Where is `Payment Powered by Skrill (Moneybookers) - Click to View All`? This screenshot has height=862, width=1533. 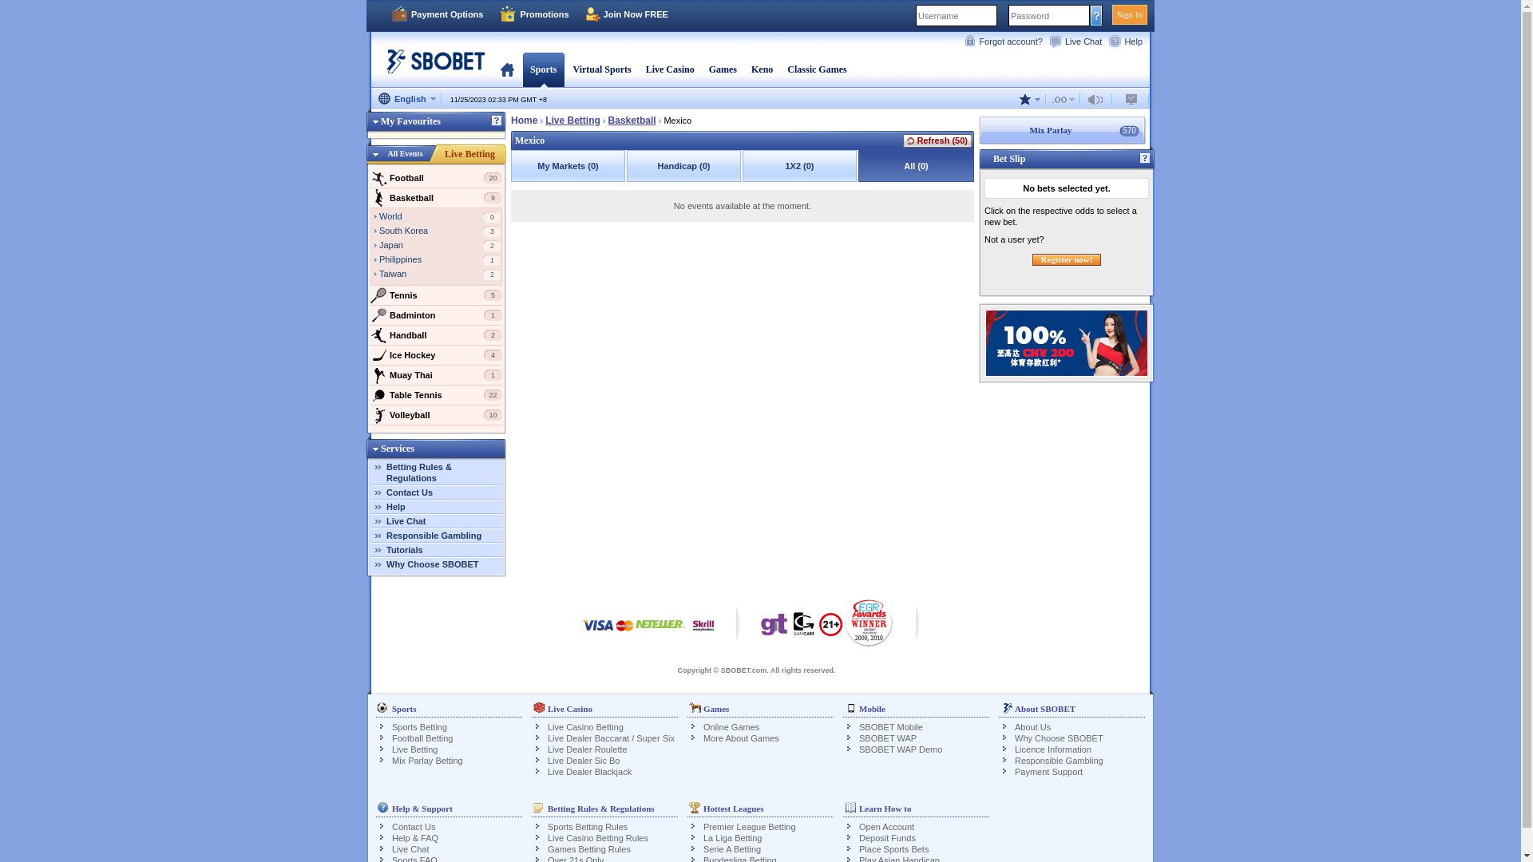 Payment Powered by Skrill (Moneybookers) - Click to View All is located at coordinates (703, 634).